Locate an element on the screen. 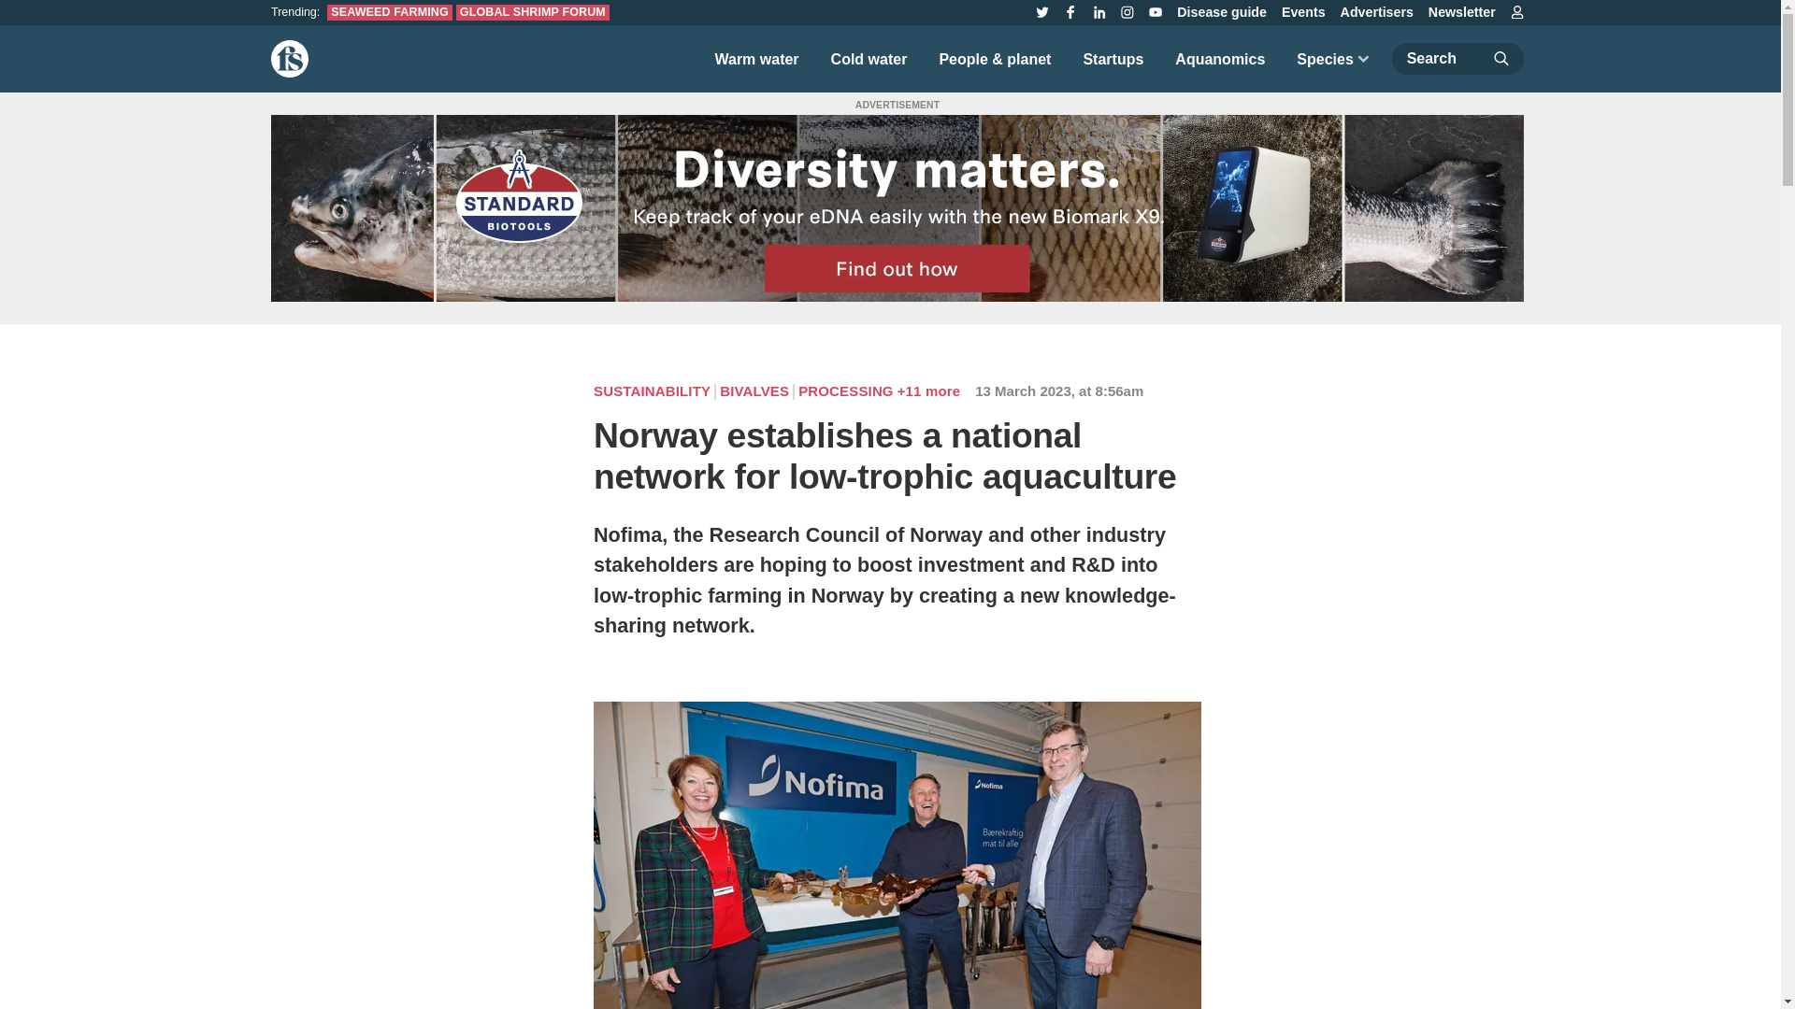 The width and height of the screenshot is (1795, 1009). LinkedIn is located at coordinates (1099, 11).